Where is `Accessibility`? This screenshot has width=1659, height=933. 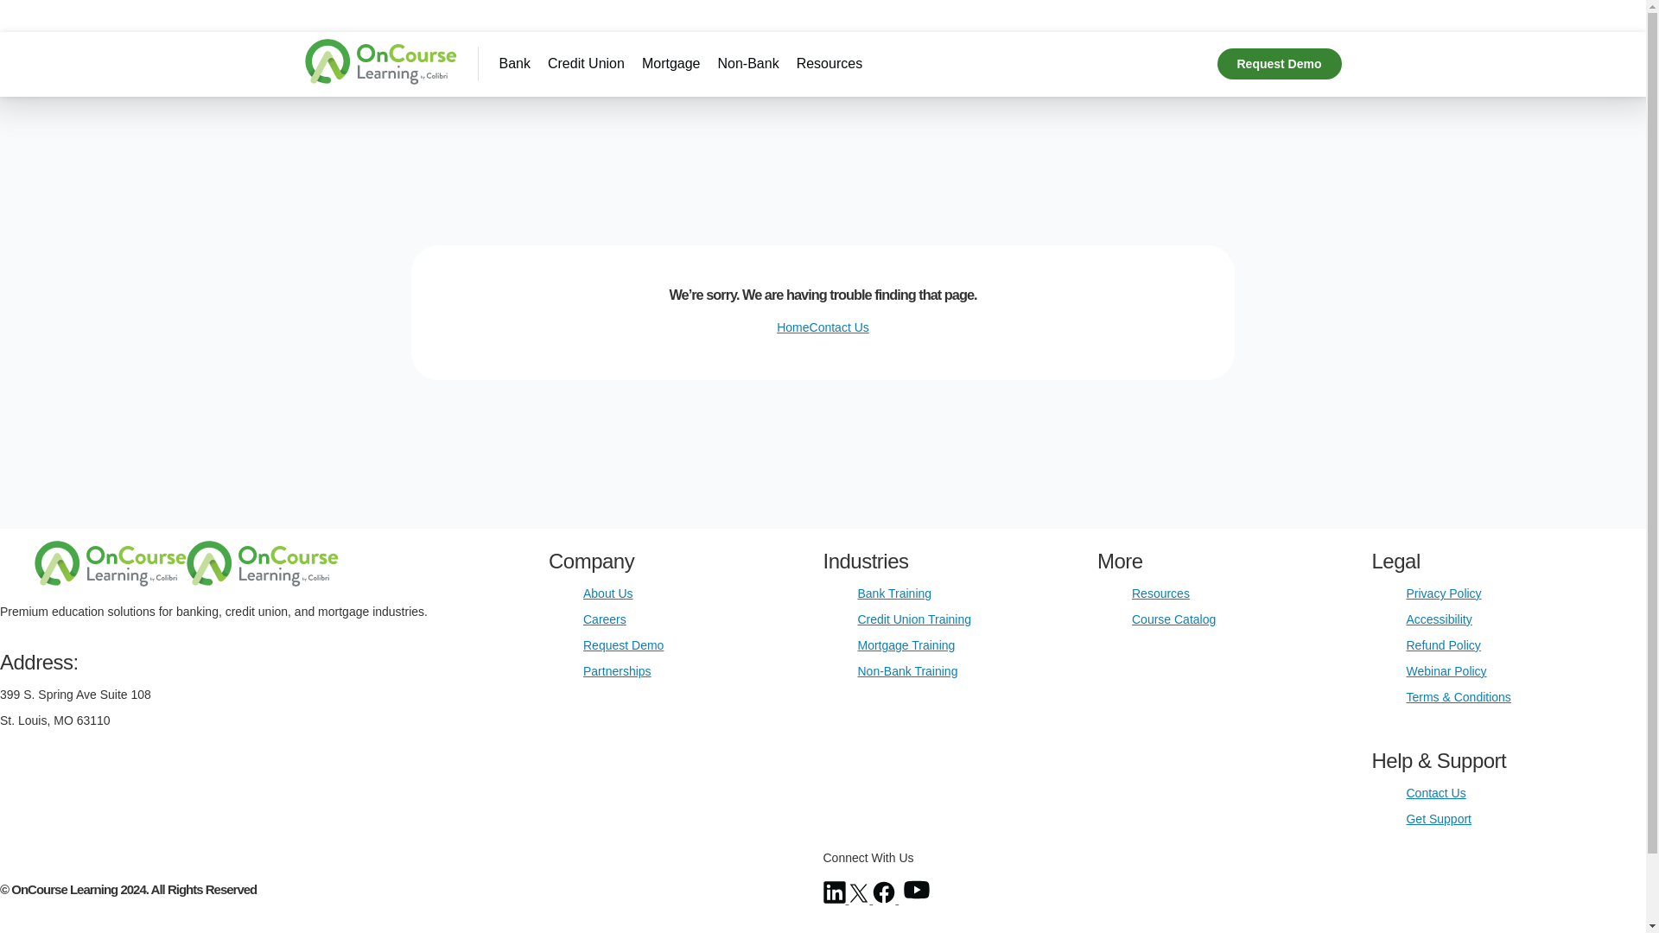 Accessibility is located at coordinates (1438, 619).